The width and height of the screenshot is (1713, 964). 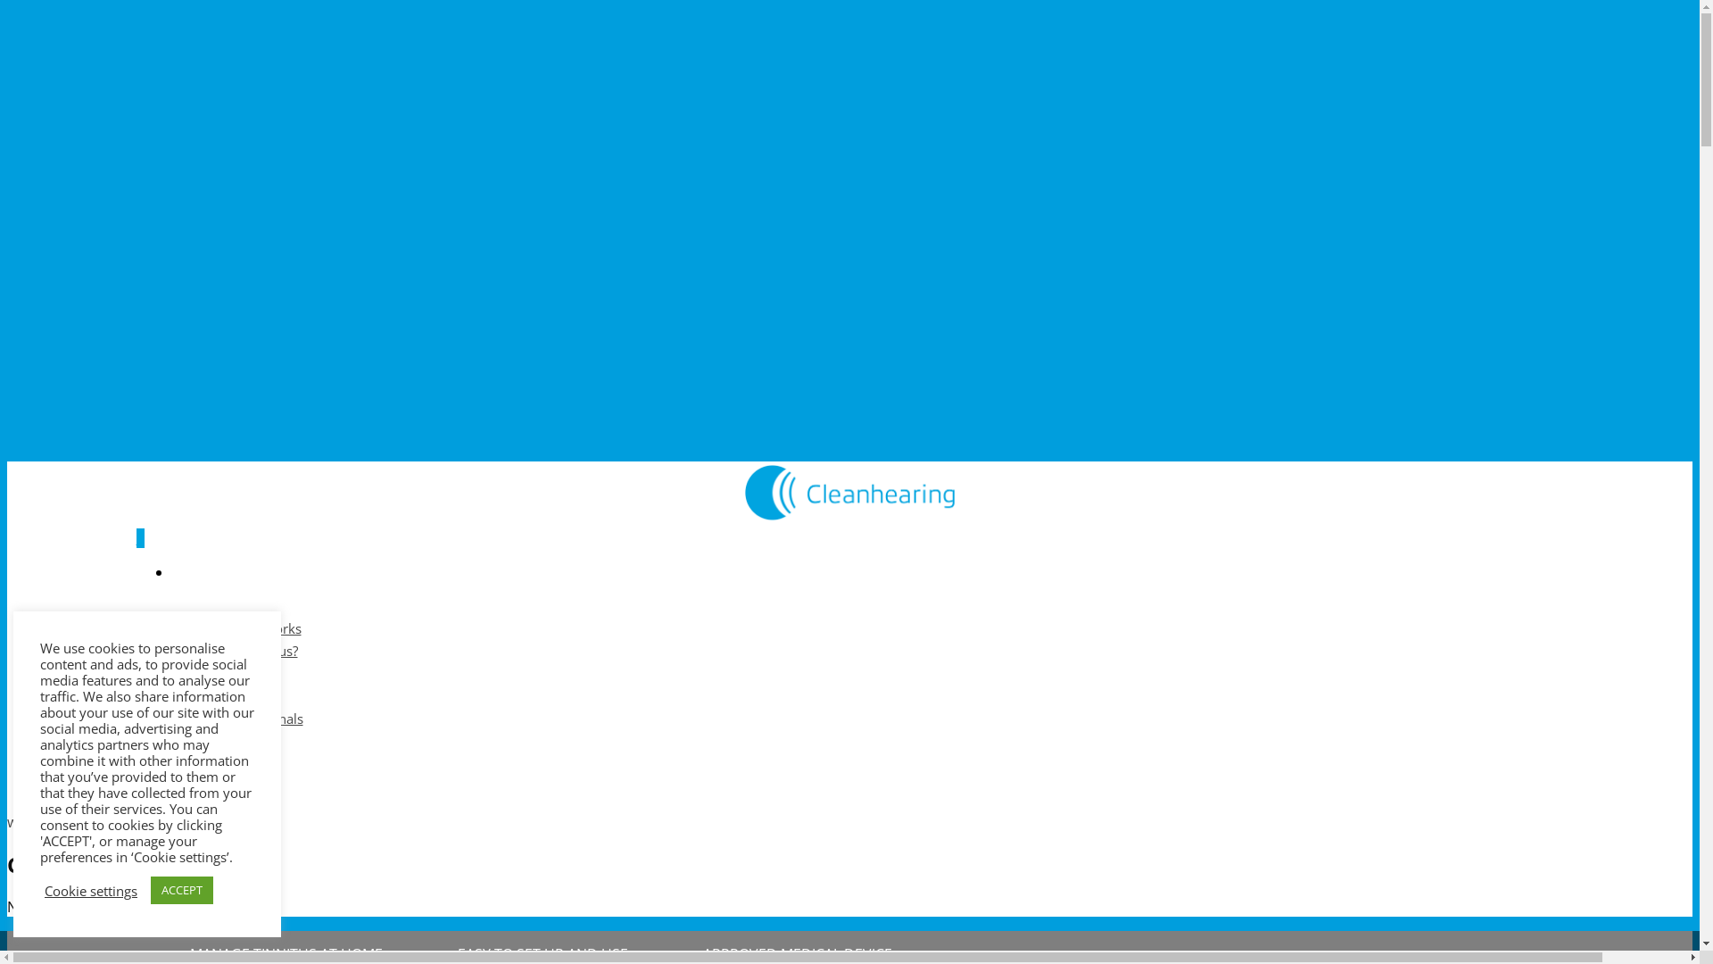 What do you see at coordinates (849, 538) in the screenshot?
I see `0` at bounding box center [849, 538].